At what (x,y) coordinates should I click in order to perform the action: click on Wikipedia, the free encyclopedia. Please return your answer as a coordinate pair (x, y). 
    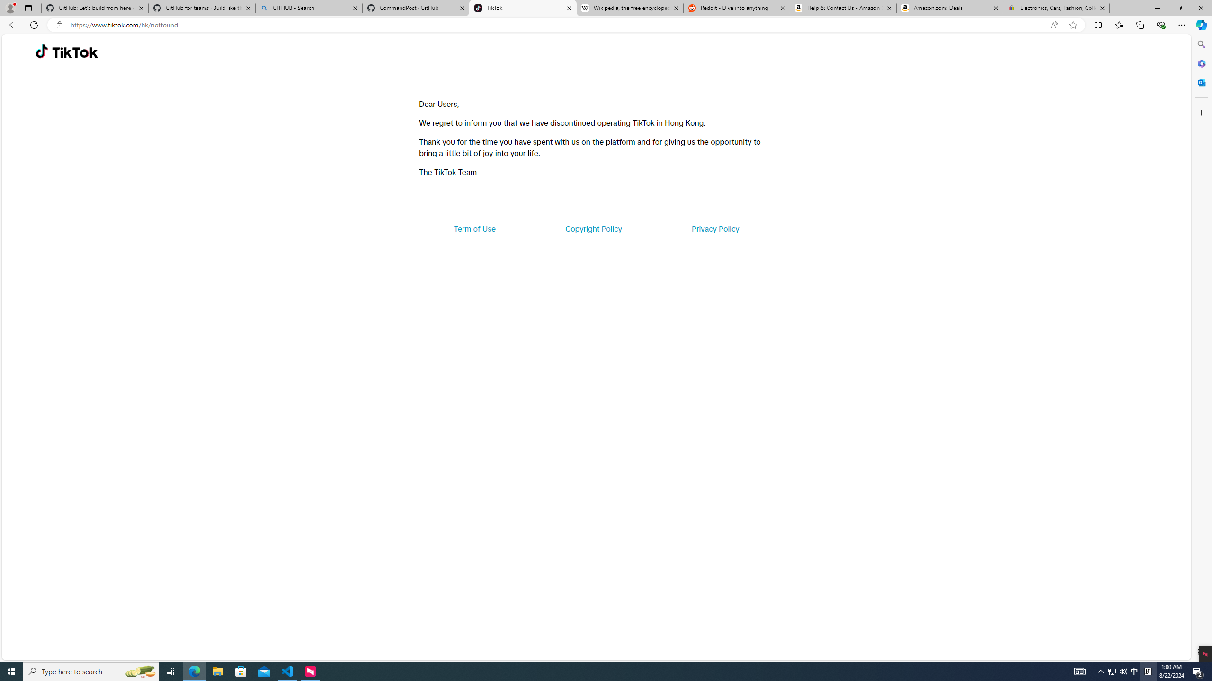
    Looking at the image, I should click on (630, 8).